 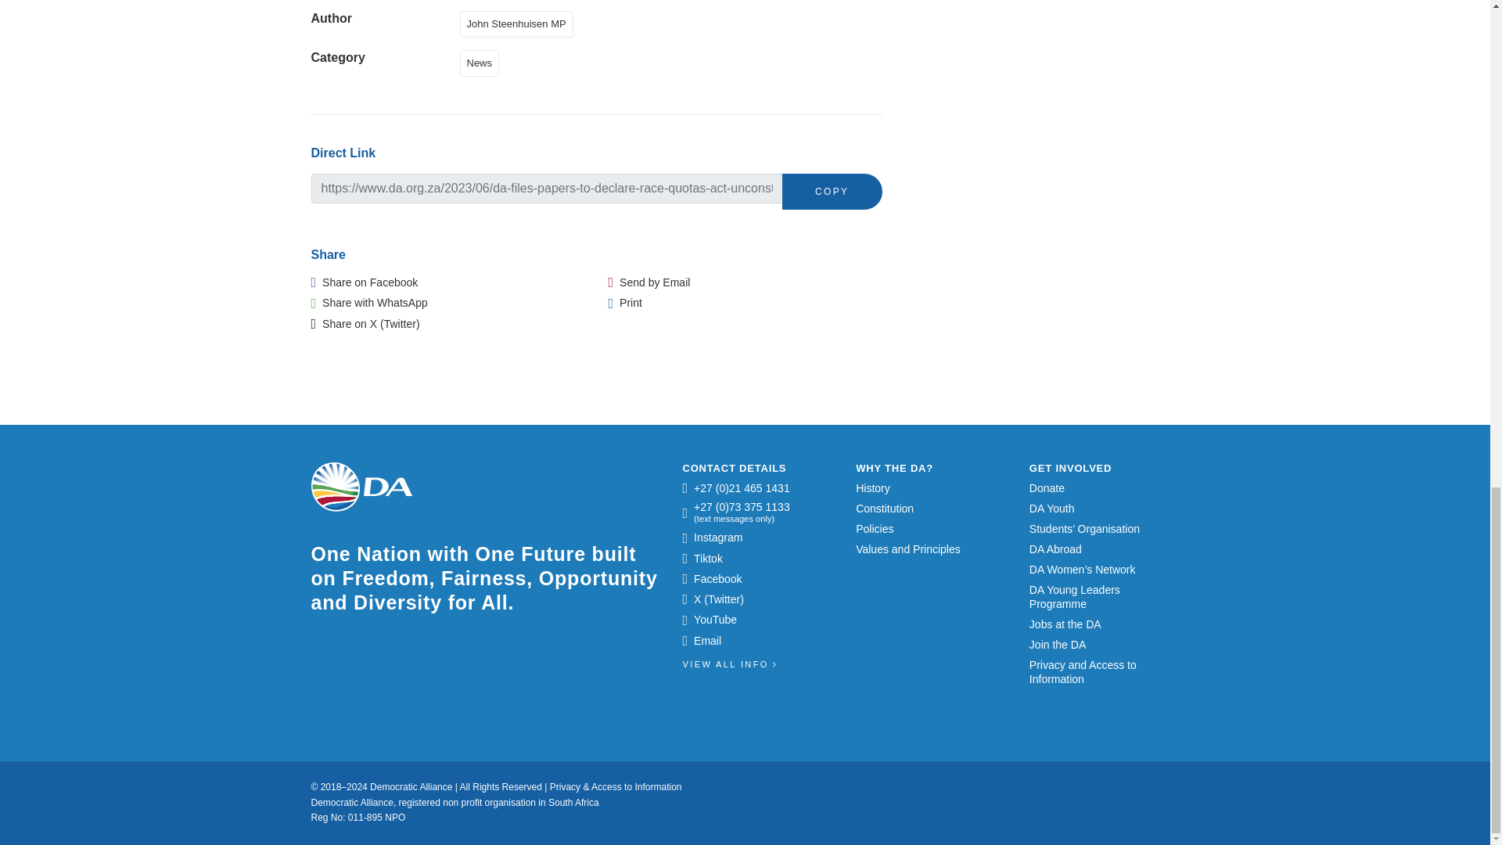 What do you see at coordinates (649, 282) in the screenshot?
I see `Send by Email` at bounding box center [649, 282].